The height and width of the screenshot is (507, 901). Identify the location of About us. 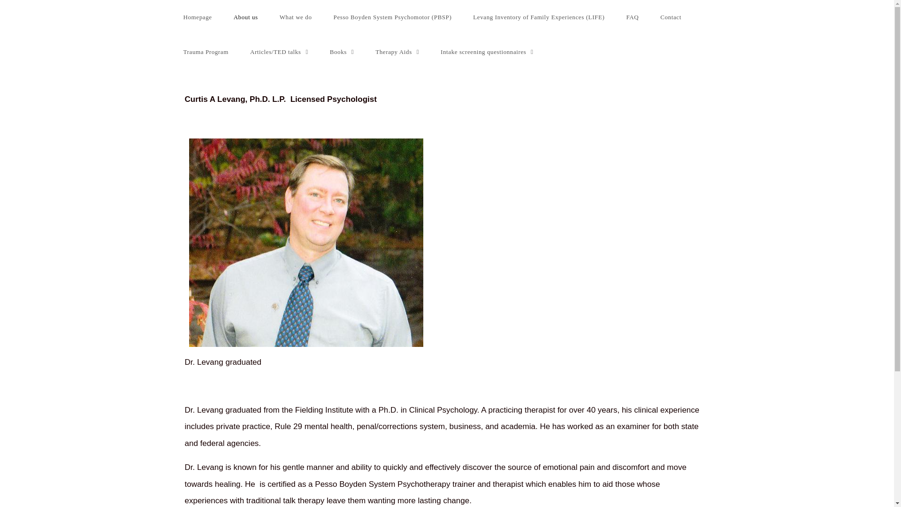
(245, 17).